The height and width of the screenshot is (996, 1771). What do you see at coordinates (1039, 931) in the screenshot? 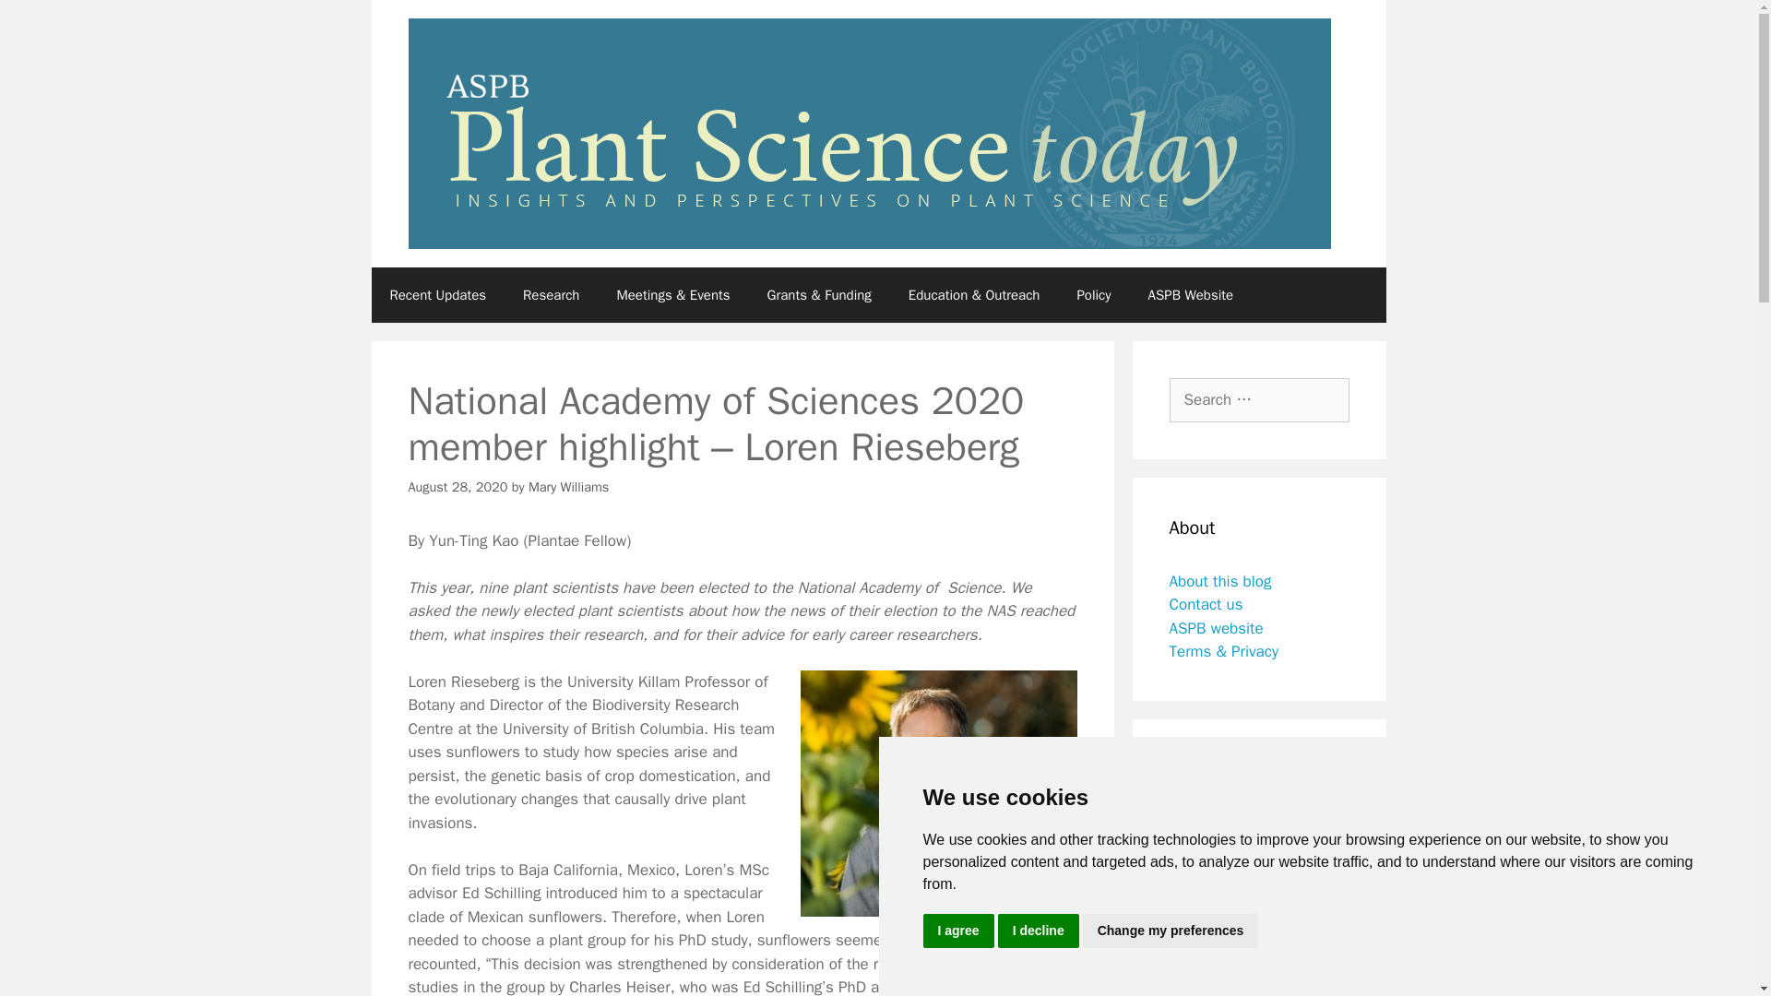
I see `I decline` at bounding box center [1039, 931].